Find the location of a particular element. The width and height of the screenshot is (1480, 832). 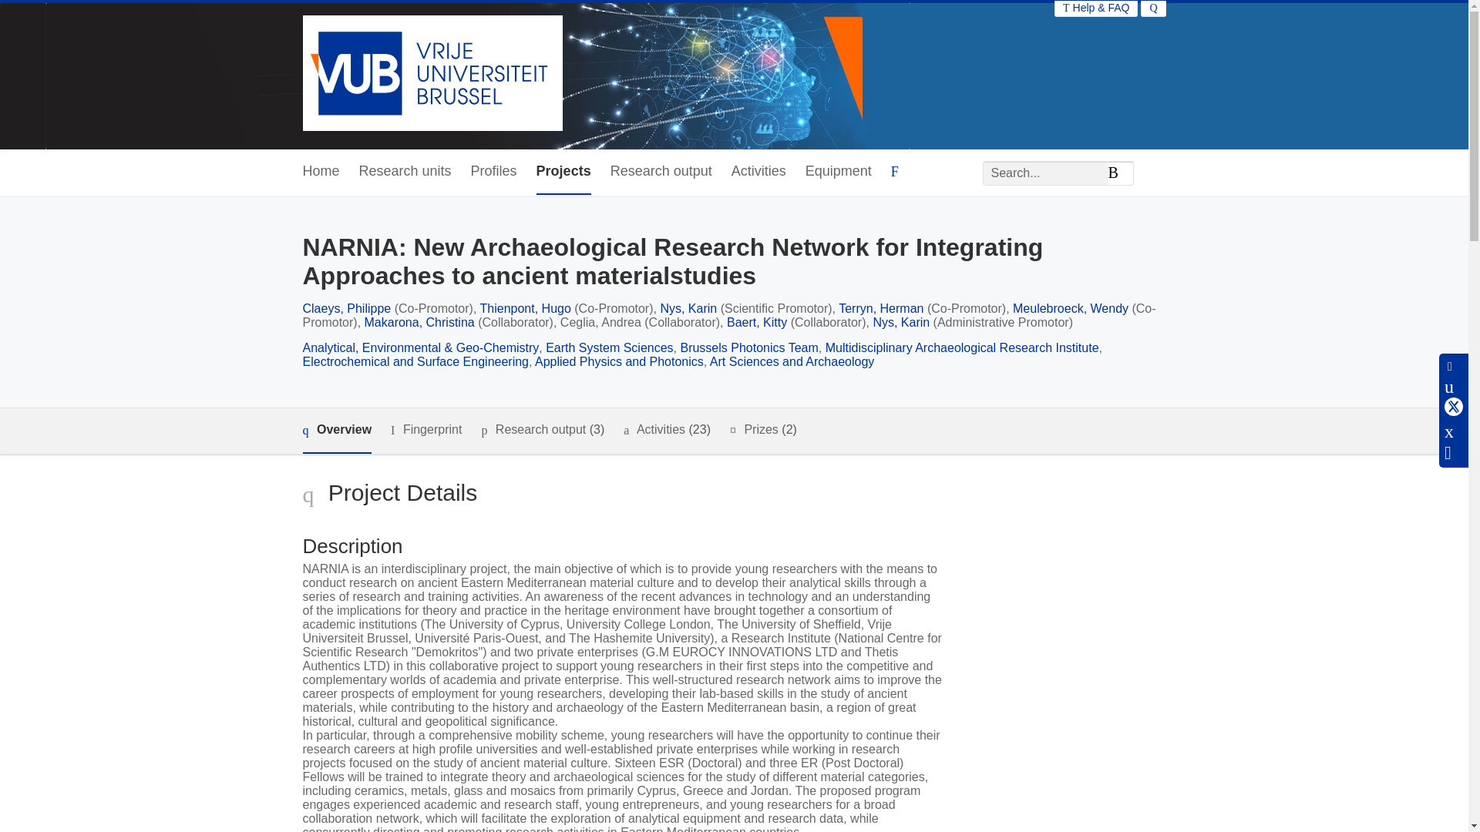

Brussels Photonics Team is located at coordinates (748, 347).